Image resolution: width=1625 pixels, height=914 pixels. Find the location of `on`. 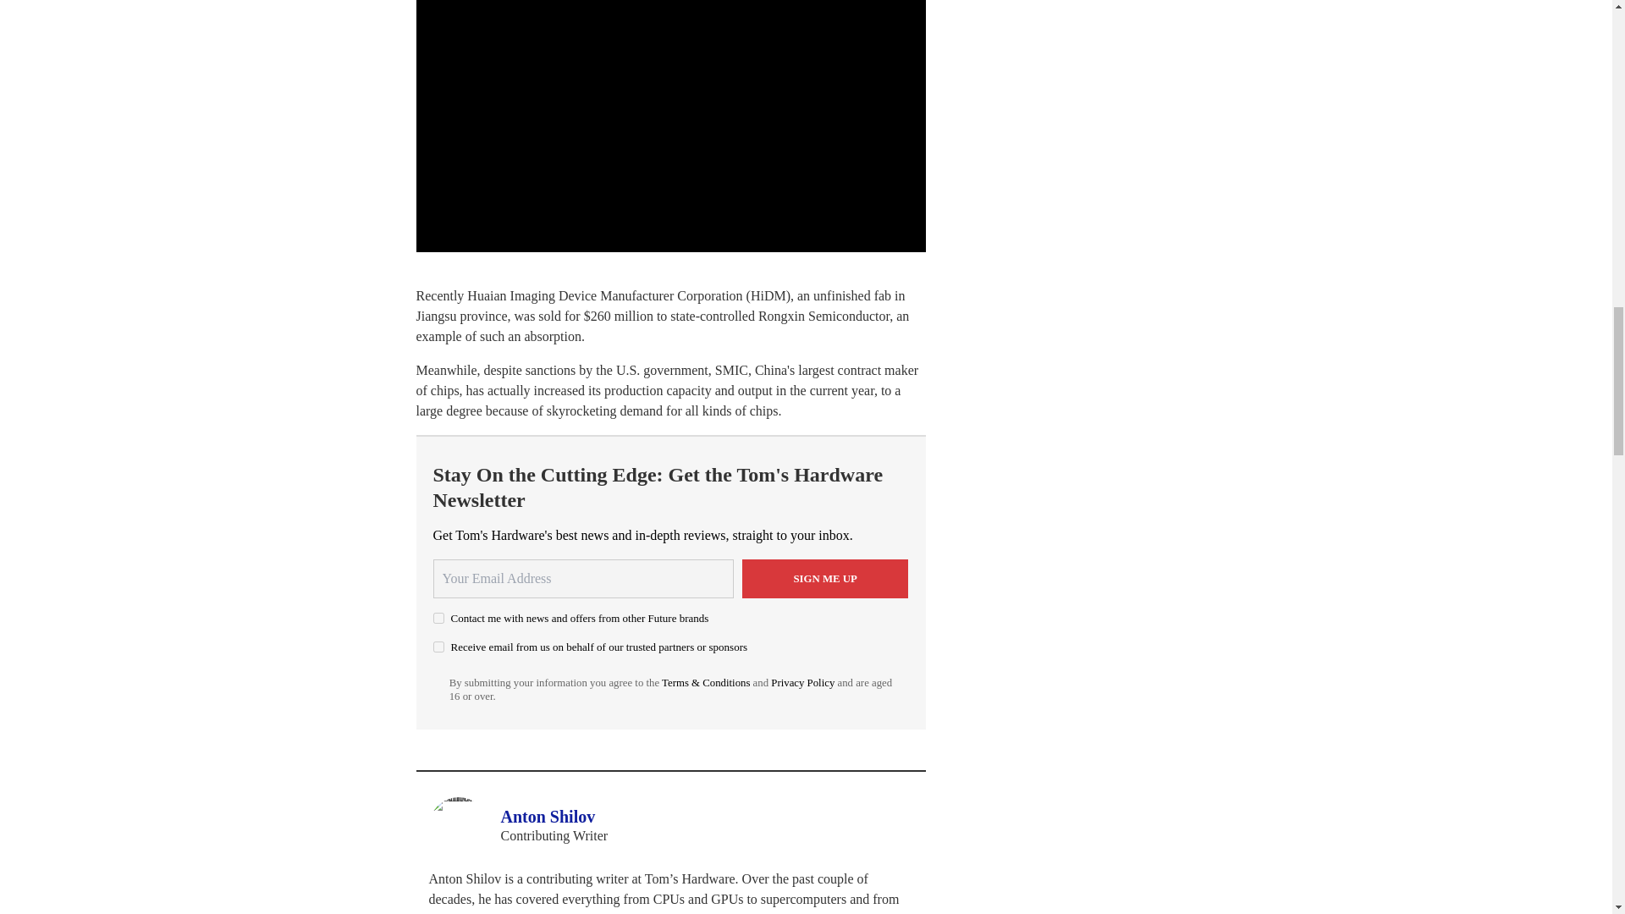

on is located at coordinates (438, 618).